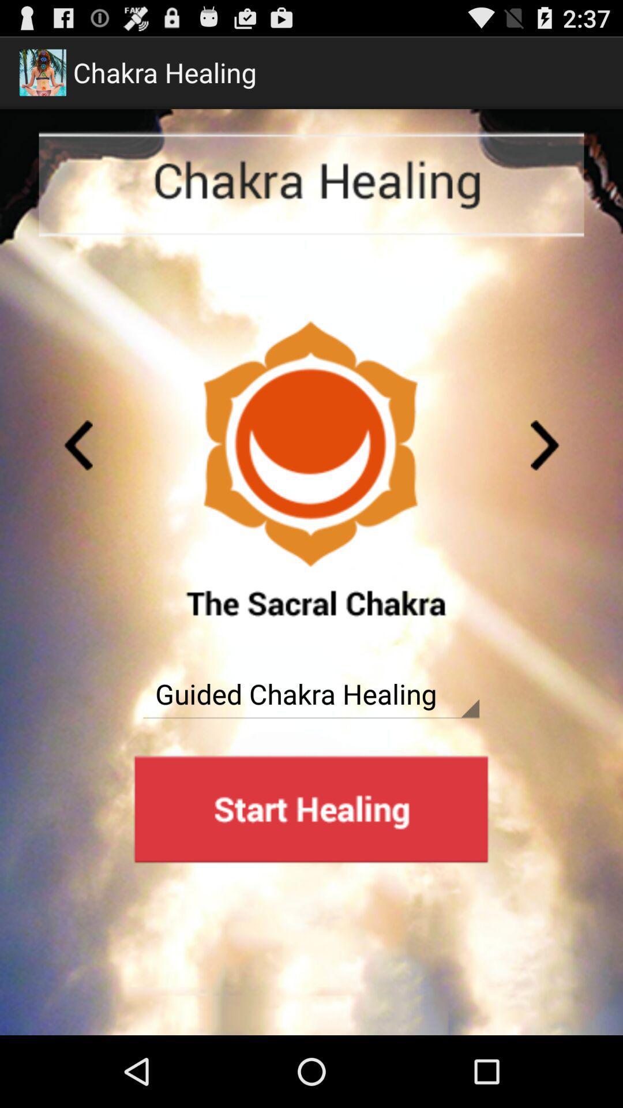 Image resolution: width=623 pixels, height=1108 pixels. I want to click on previous page, so click(78, 446).